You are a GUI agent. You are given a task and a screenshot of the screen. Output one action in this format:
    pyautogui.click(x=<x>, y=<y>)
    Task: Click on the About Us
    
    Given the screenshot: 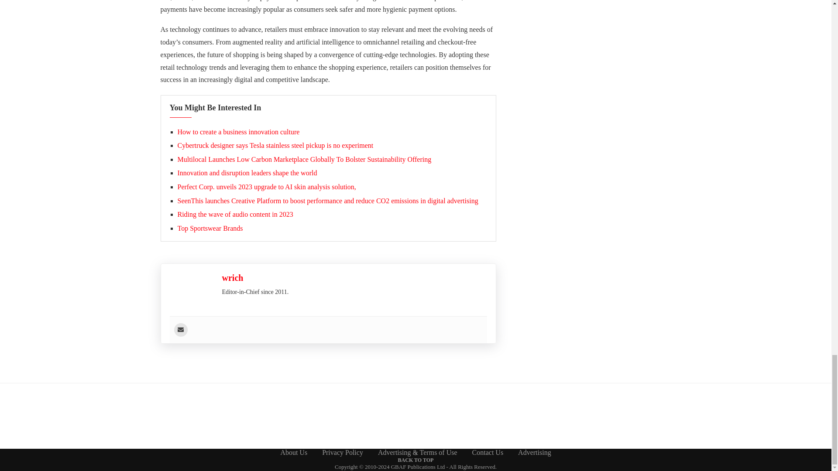 What is the action you would take?
    pyautogui.click(x=293, y=453)
    